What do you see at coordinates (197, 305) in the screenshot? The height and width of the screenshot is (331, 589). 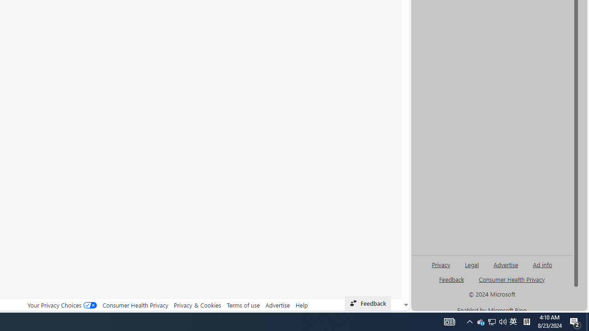 I see `Privacy & Cookies` at bounding box center [197, 305].